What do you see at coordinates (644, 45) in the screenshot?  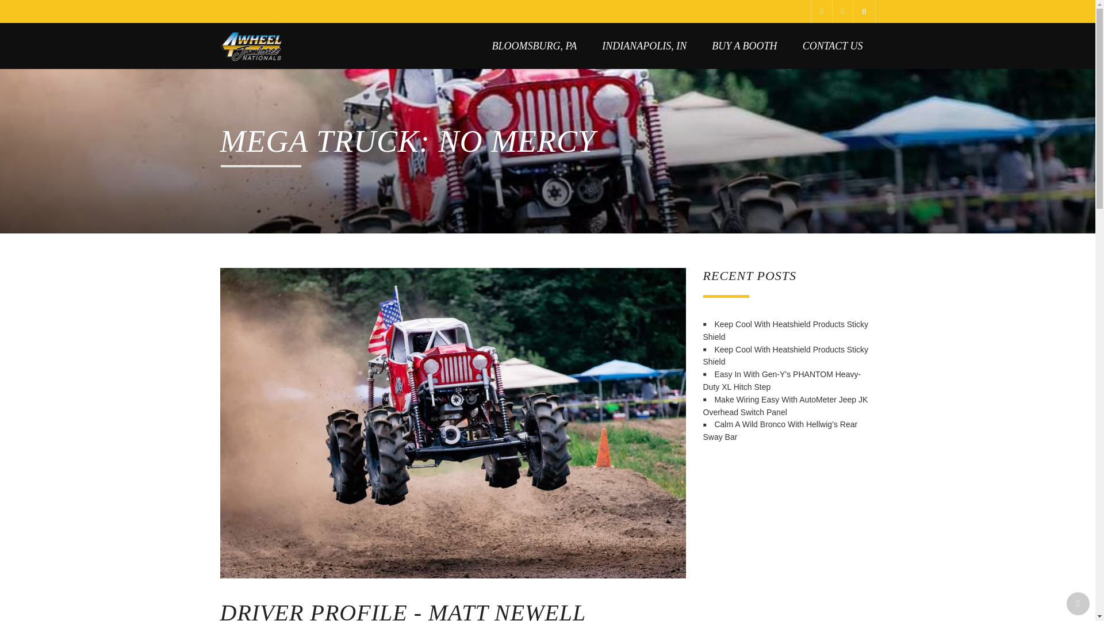 I see `INDIANAPOLIS, IN` at bounding box center [644, 45].